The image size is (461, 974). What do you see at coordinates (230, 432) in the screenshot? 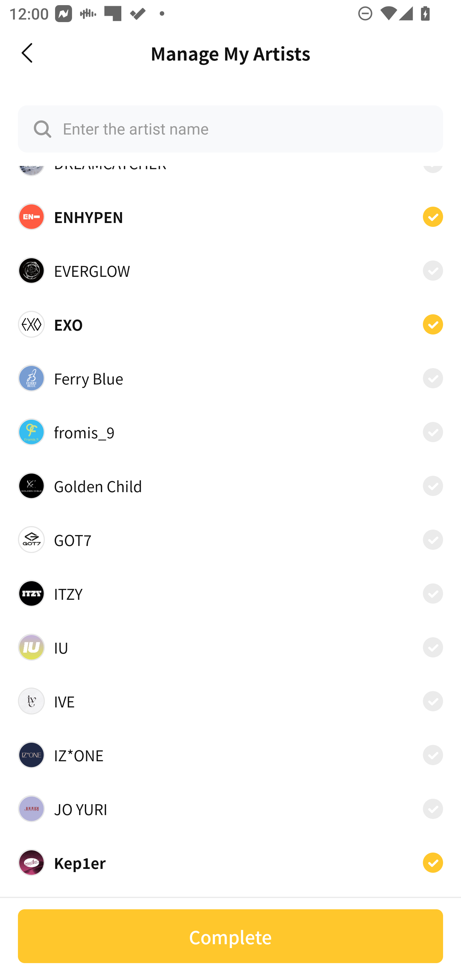
I see `fromis_9` at bounding box center [230, 432].